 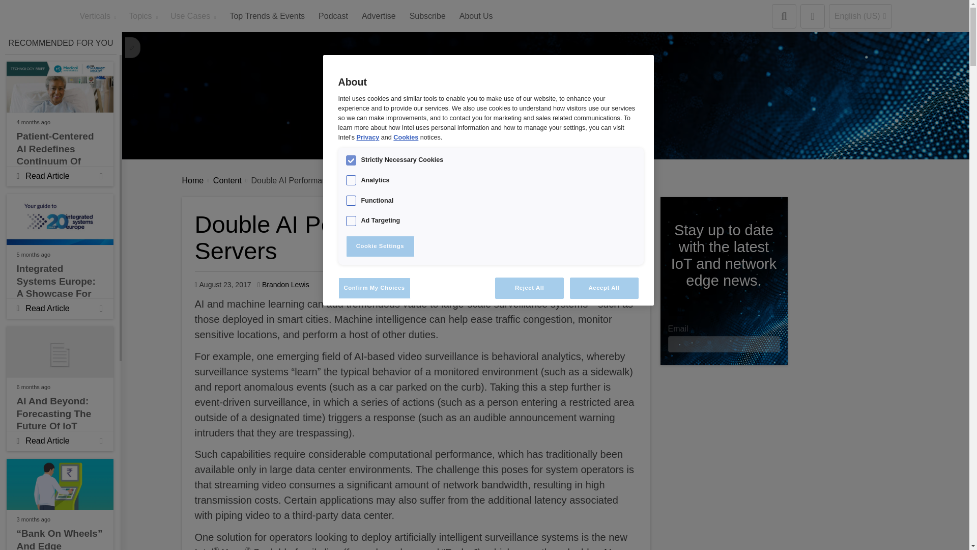 What do you see at coordinates (143, 16) in the screenshot?
I see `Open search box` at bounding box center [143, 16].